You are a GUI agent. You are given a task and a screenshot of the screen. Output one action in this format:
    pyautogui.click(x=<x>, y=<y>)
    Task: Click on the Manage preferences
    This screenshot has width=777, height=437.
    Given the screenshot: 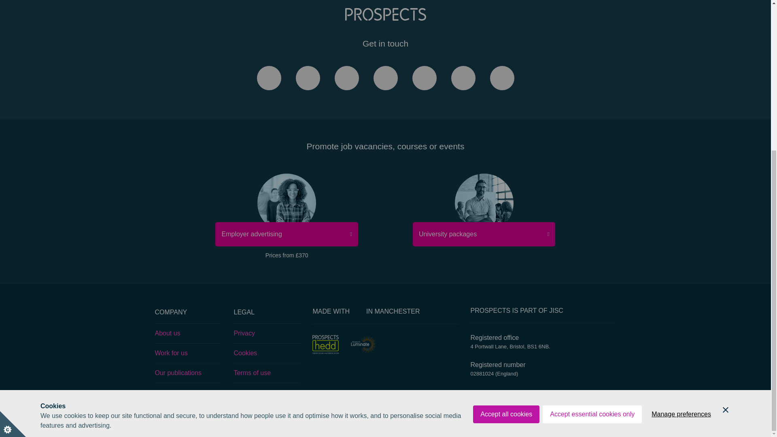 What is the action you would take?
    pyautogui.click(x=681, y=189)
    